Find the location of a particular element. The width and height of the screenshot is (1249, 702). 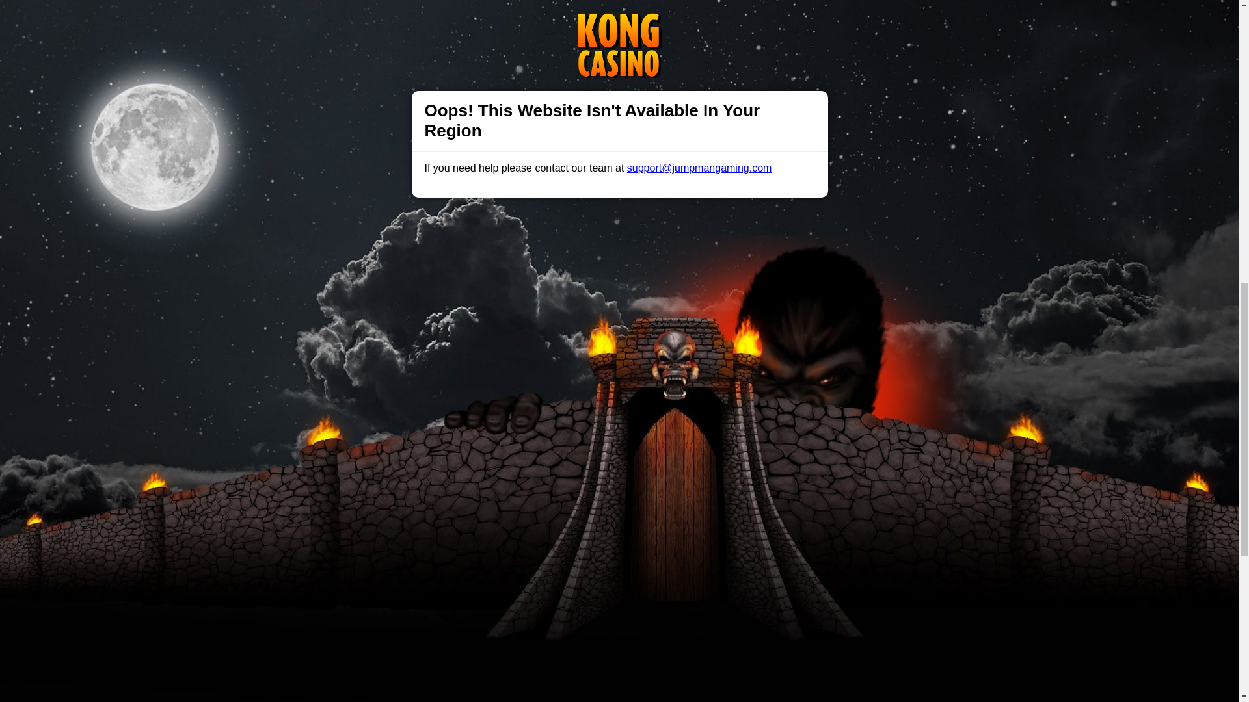

Back To All Games is located at coordinates (619, 685).